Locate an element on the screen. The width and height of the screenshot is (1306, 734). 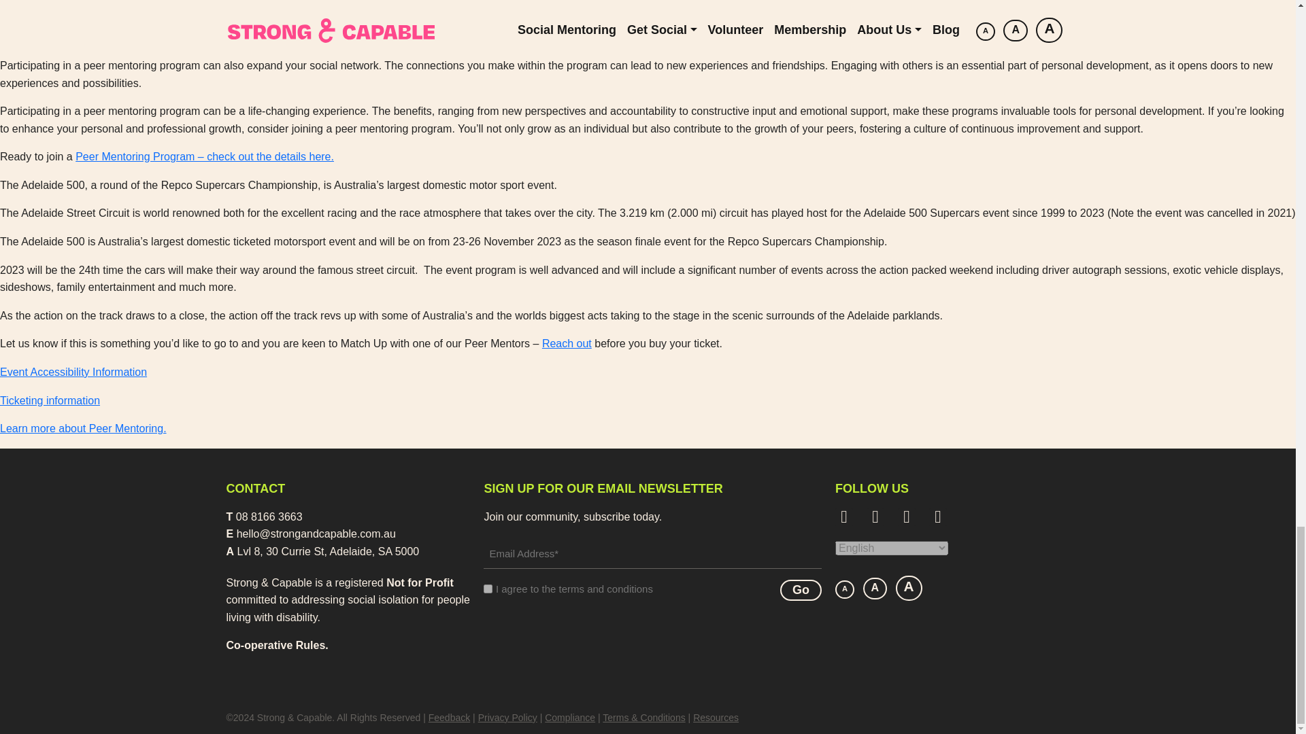
Increase font size is located at coordinates (909, 588).